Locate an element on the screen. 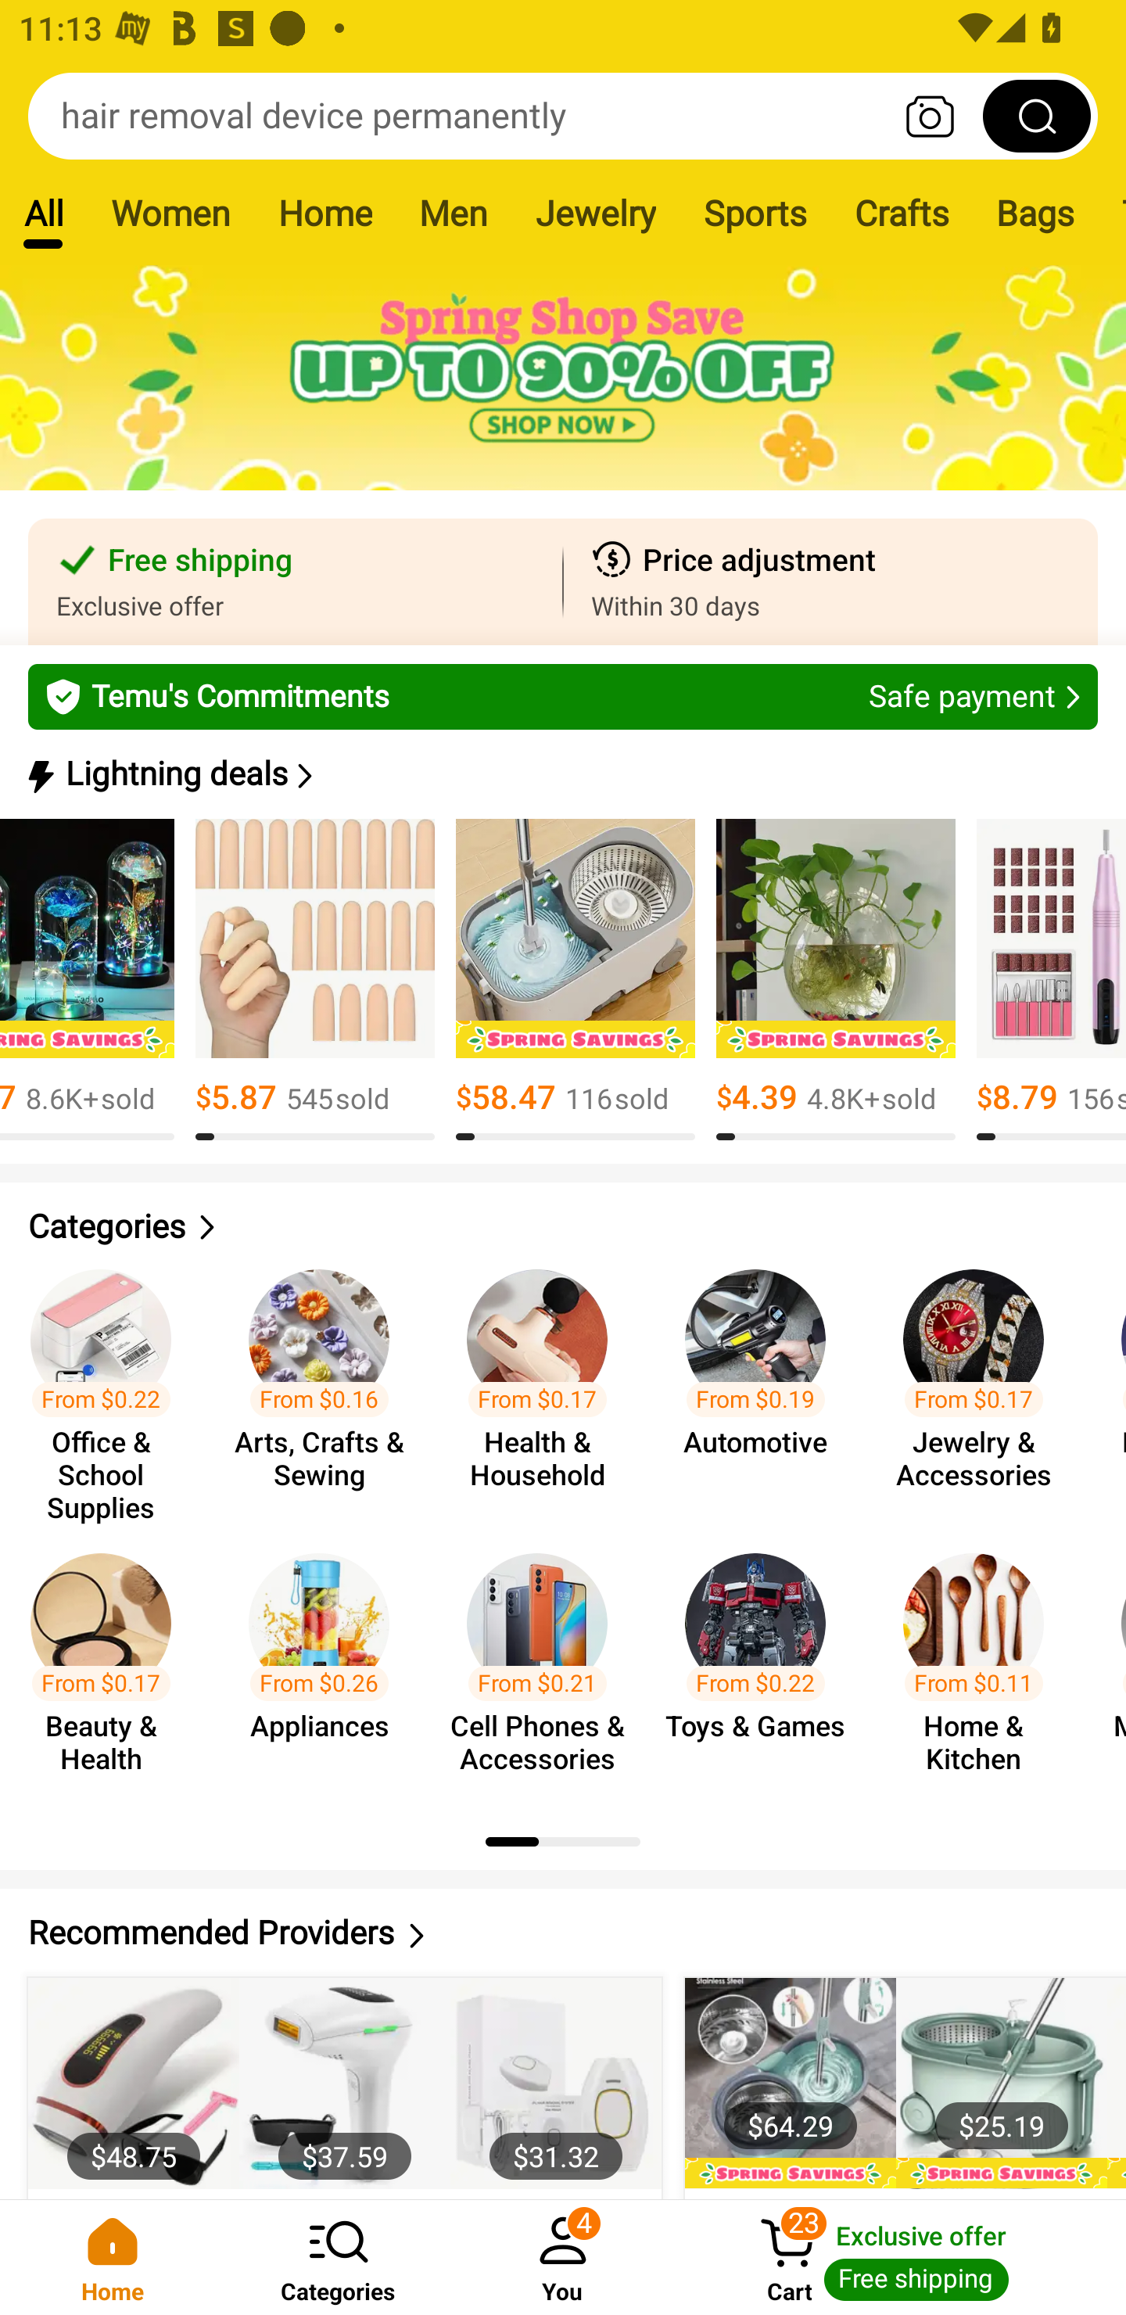 The height and width of the screenshot is (2315, 1126). From $0.19 Automotive is located at coordinates (763, 1383).